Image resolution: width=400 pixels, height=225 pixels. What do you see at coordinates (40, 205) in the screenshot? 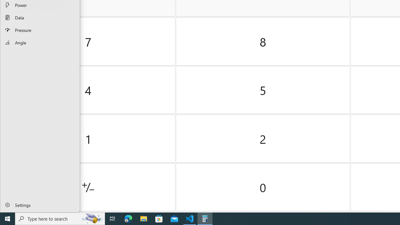
I see `Settings` at bounding box center [40, 205].